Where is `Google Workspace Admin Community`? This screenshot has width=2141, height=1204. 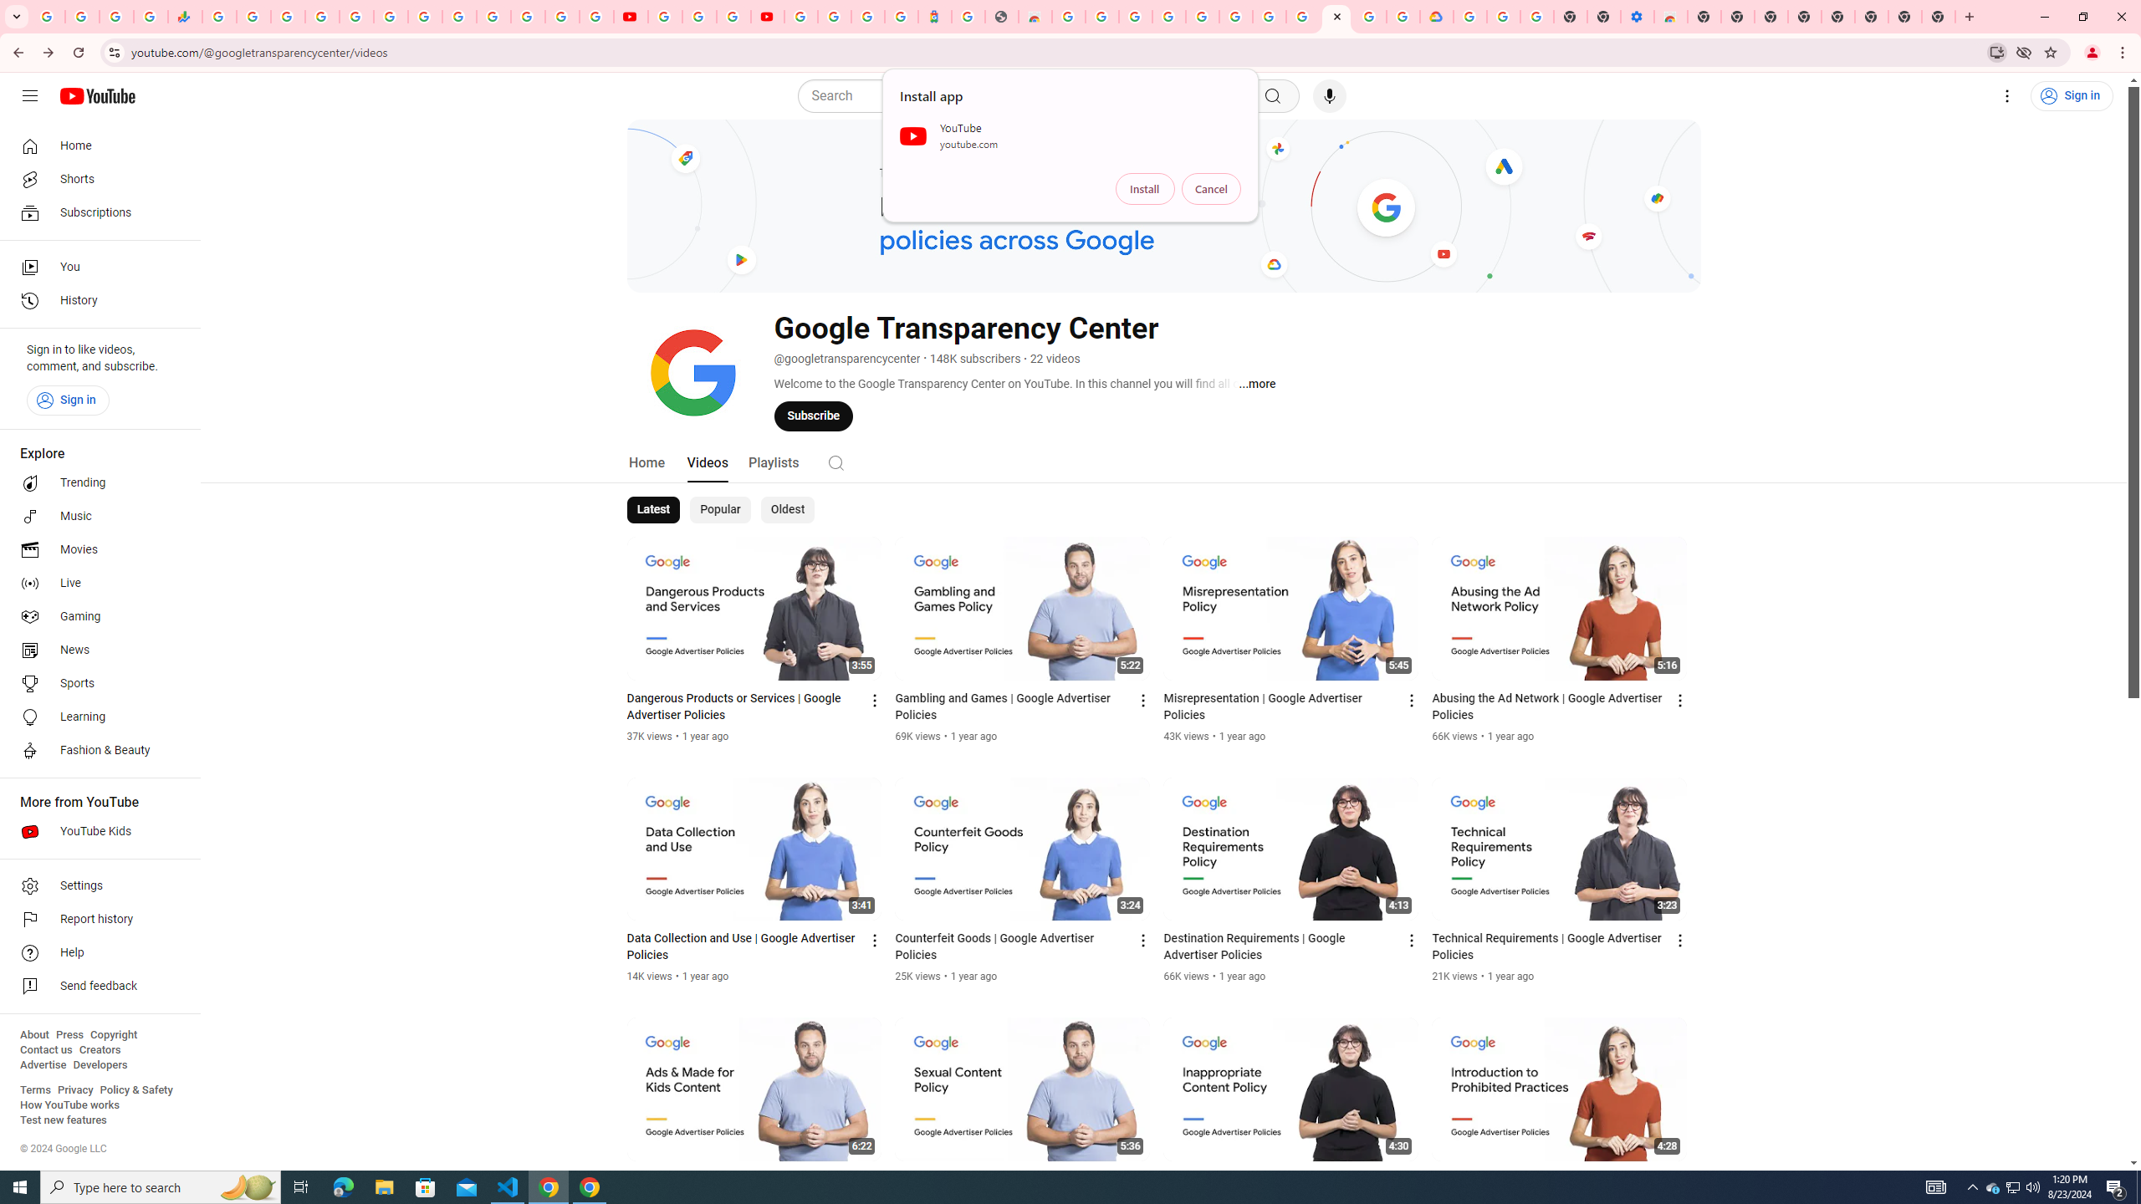
Google Workspace Admin Community is located at coordinates (49, 17).